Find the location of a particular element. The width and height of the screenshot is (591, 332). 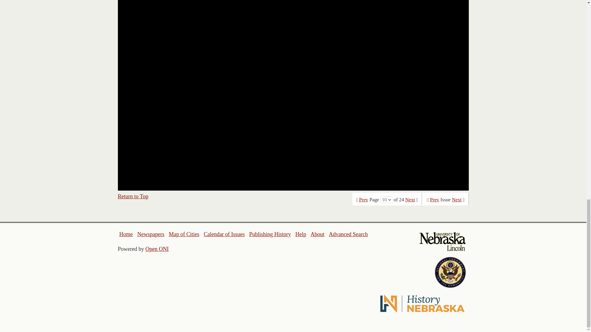

Return to Top is located at coordinates (133, 196).